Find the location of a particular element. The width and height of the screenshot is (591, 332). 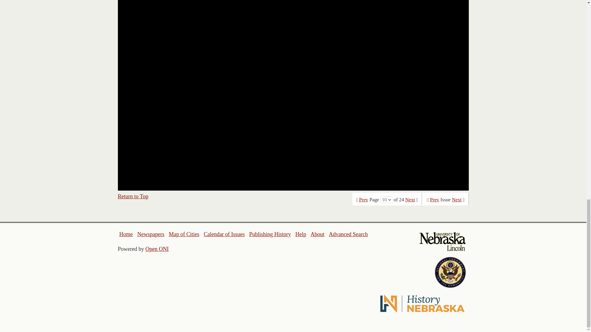

Return to Top is located at coordinates (133, 196).